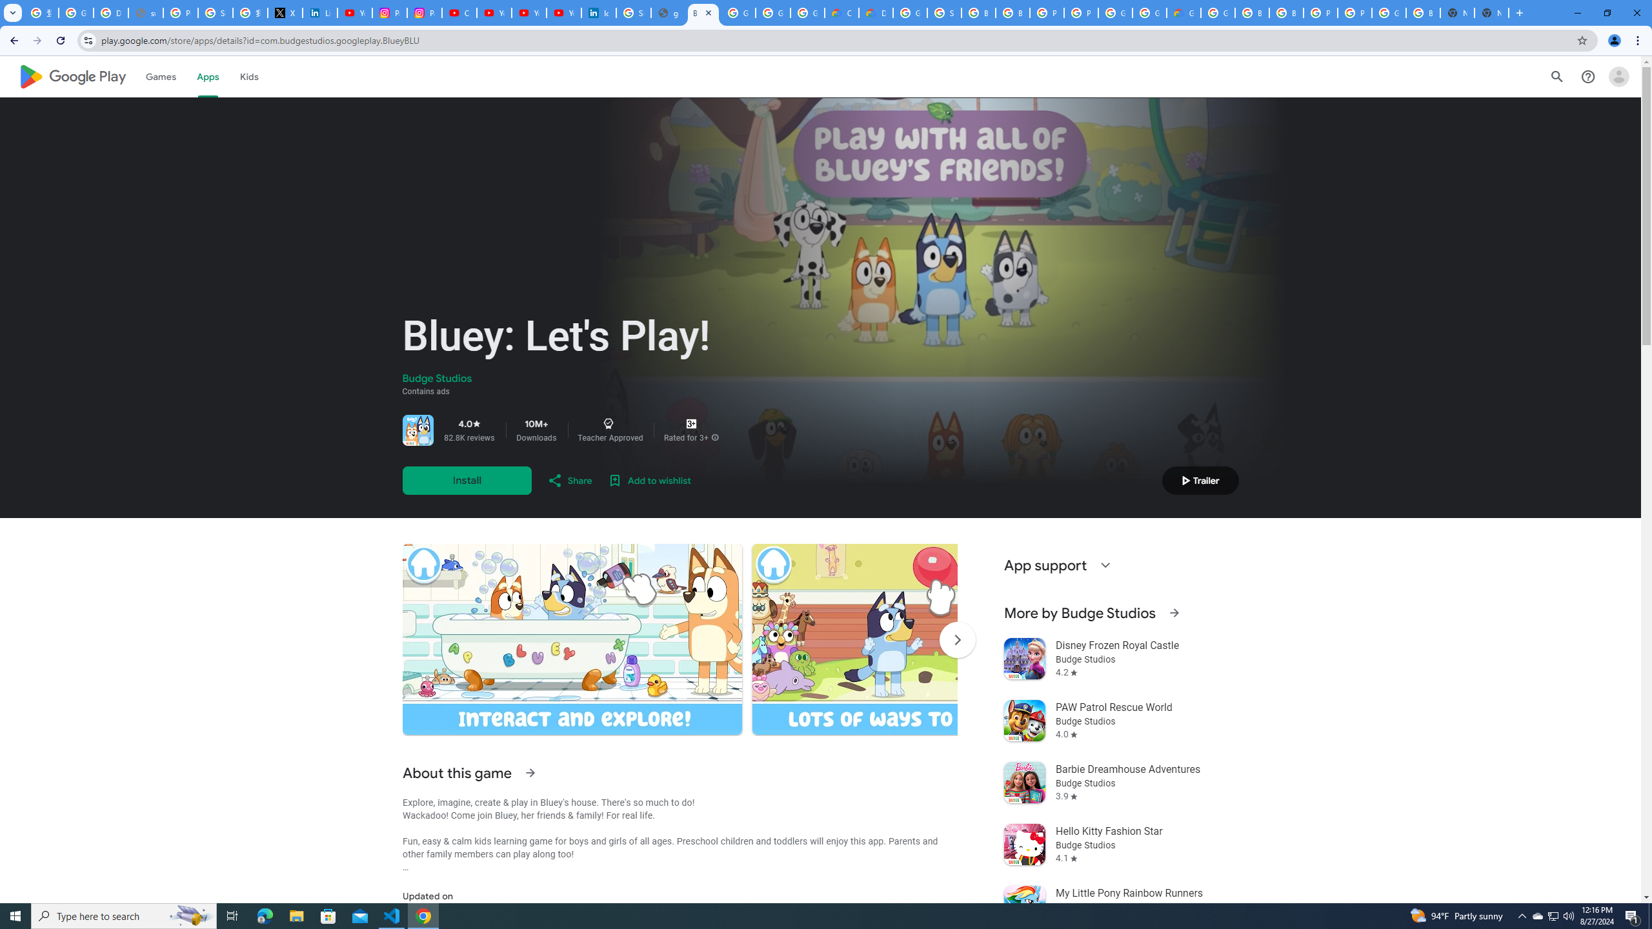 The height and width of the screenshot is (929, 1652). What do you see at coordinates (1173, 612) in the screenshot?
I see `See more information on More by Budge Studios` at bounding box center [1173, 612].